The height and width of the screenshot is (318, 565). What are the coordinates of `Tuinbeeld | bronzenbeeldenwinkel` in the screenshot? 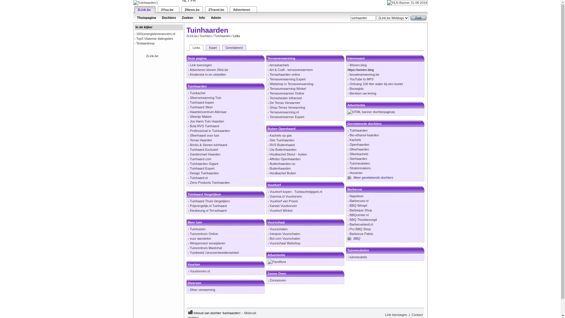 It's located at (214, 253).